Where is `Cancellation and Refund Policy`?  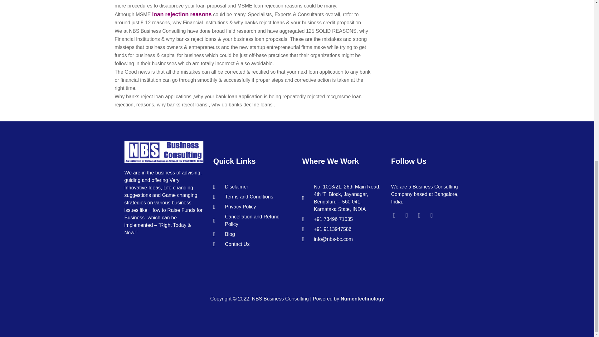 Cancellation and Refund Policy is located at coordinates (253, 220).